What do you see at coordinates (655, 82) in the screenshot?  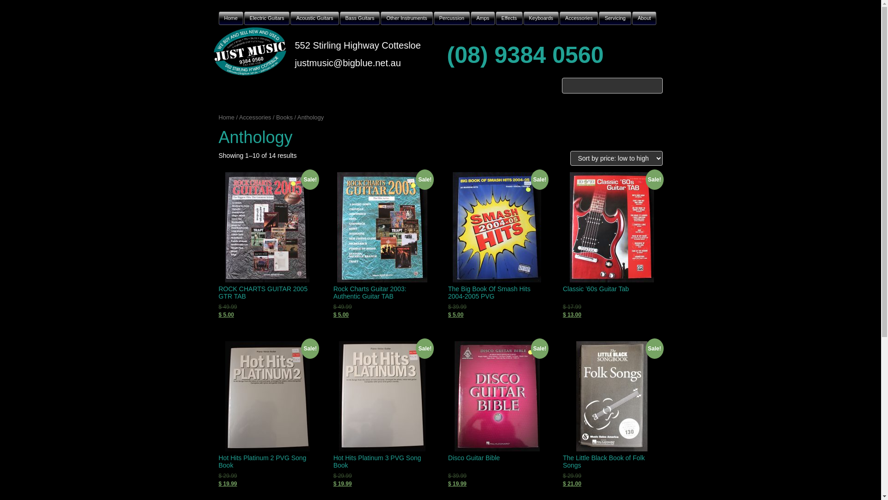 I see `Search` at bounding box center [655, 82].